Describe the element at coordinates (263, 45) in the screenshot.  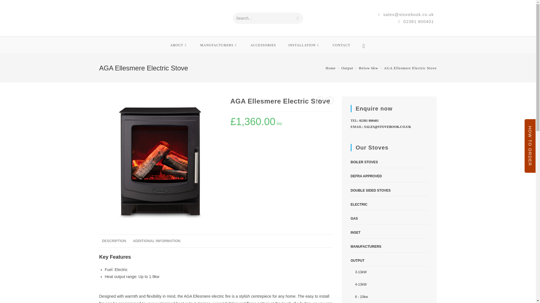
I see `ACCESSORIES` at that location.